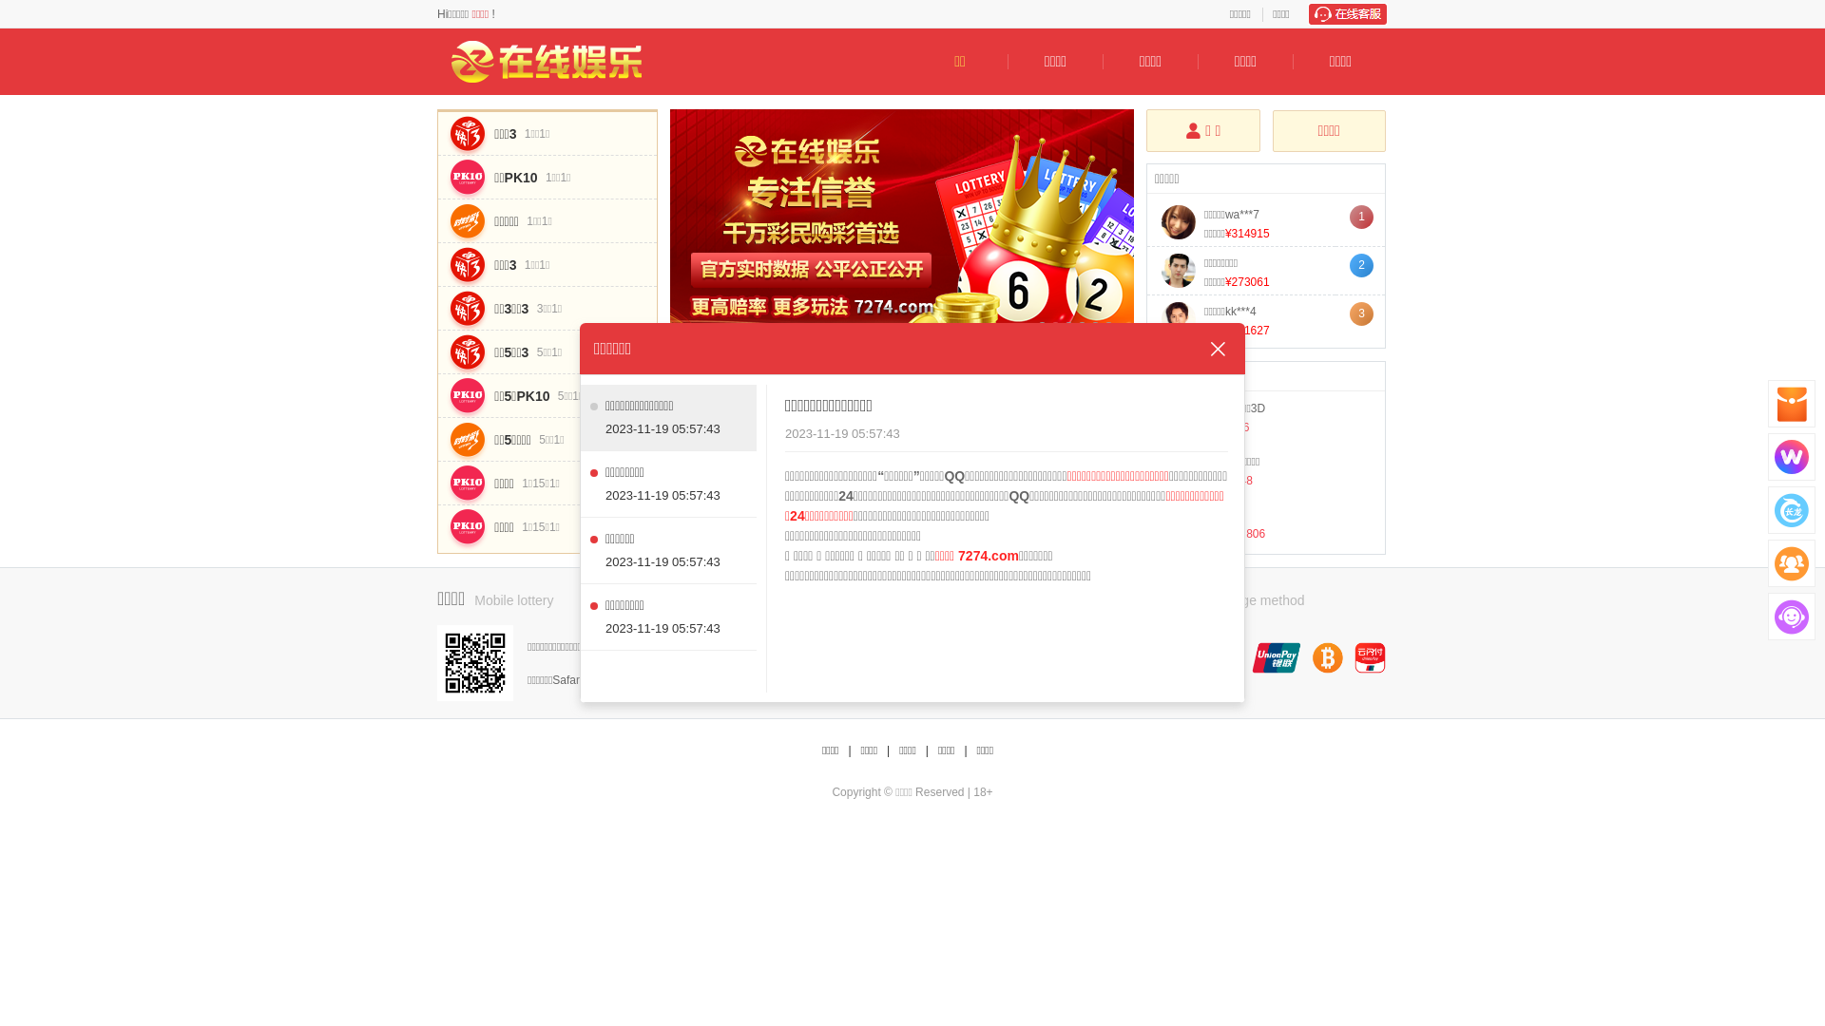 The height and width of the screenshot is (1026, 1825). I want to click on |, so click(850, 750).